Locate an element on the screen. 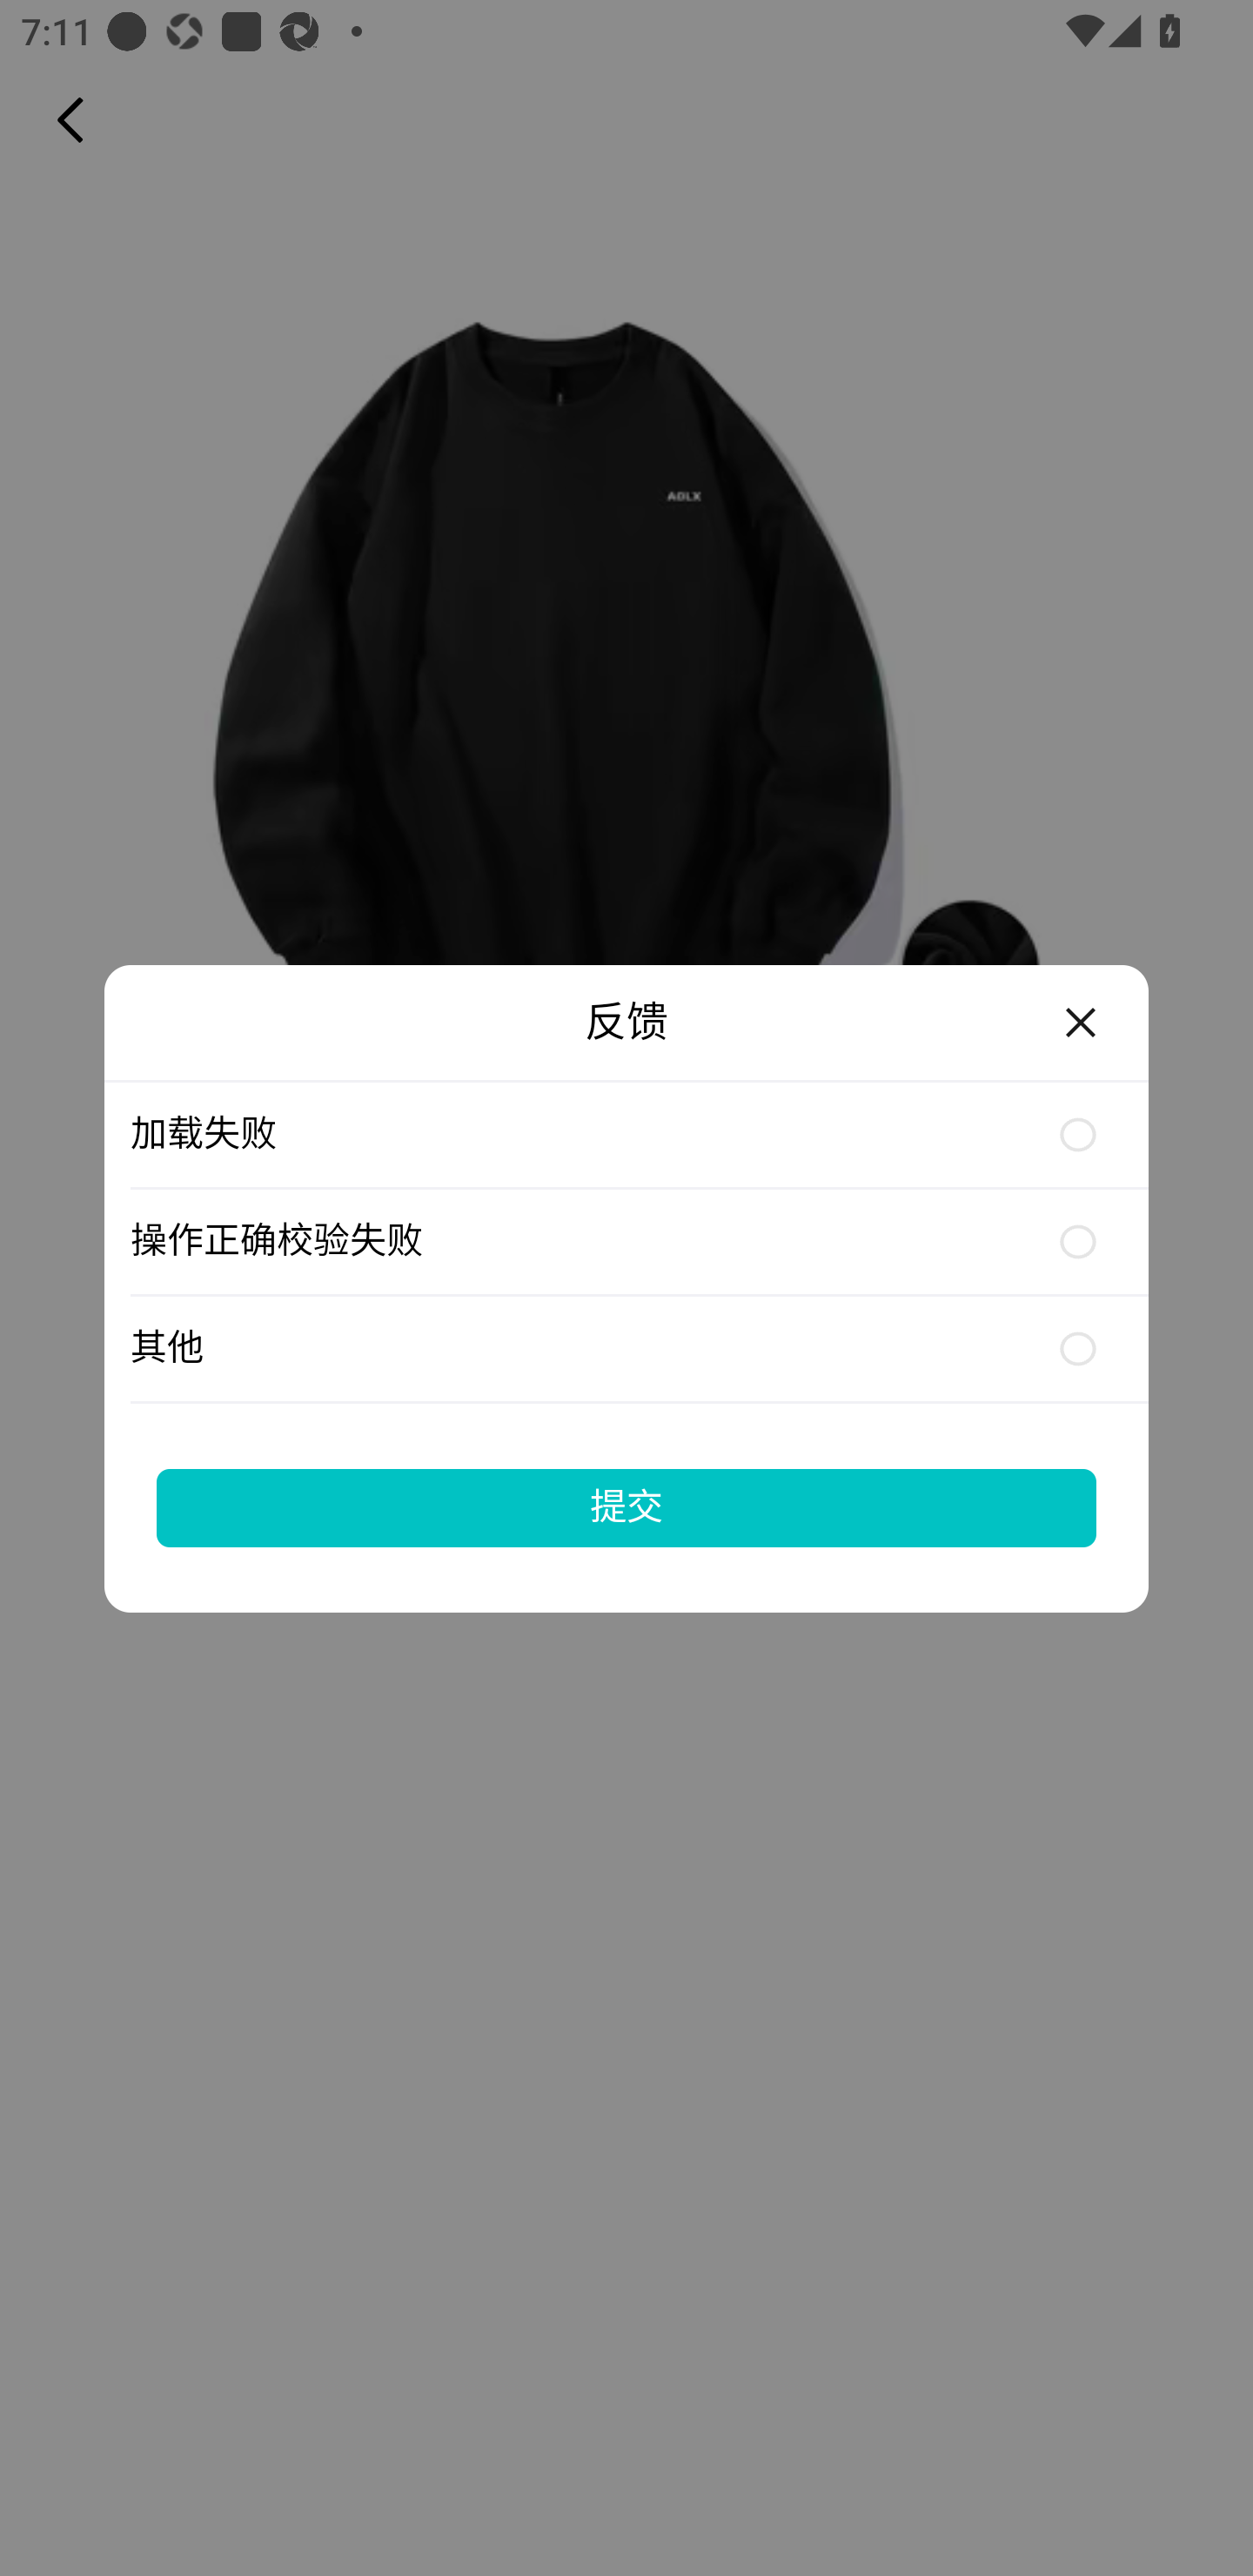 The image size is (1253, 2576). 提交 is located at coordinates (626, 1507).